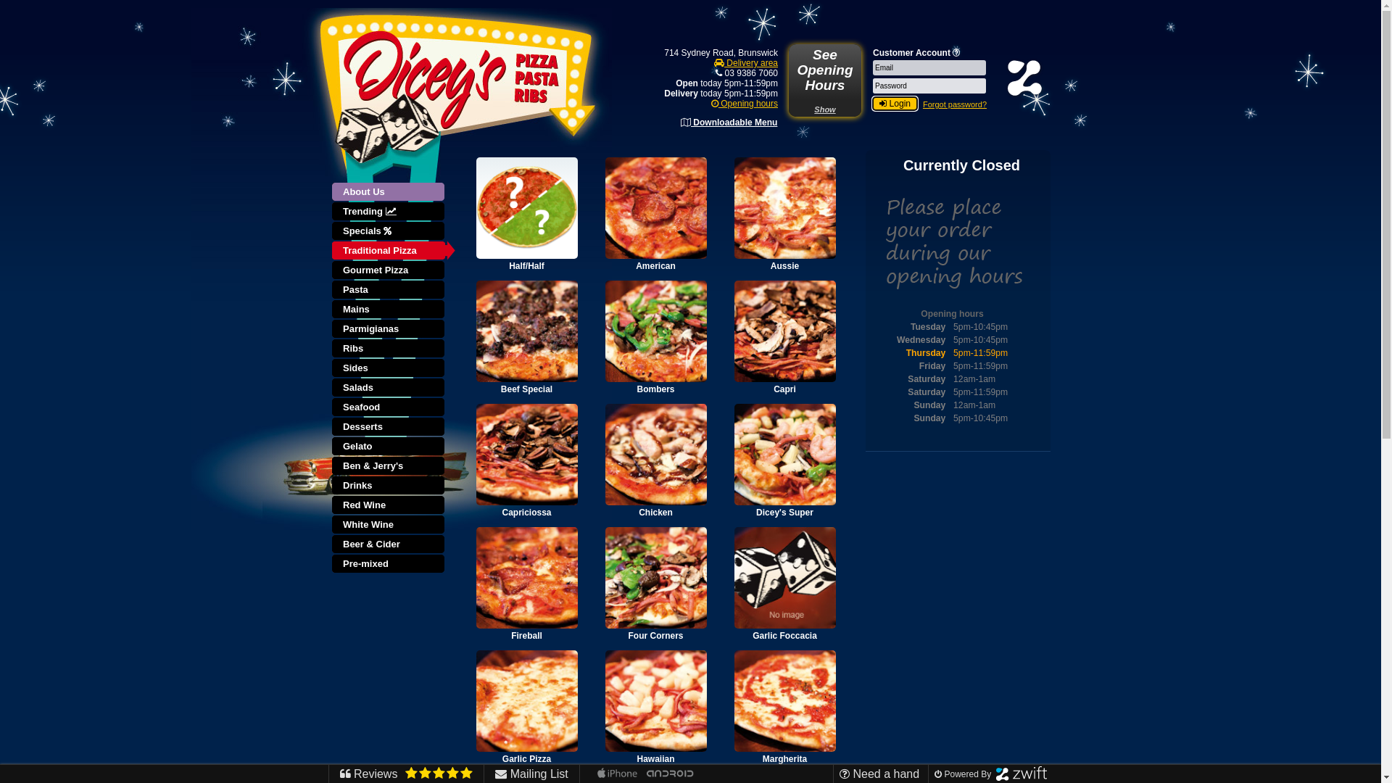 The width and height of the screenshot is (1392, 783). I want to click on Specials, so click(389, 232).